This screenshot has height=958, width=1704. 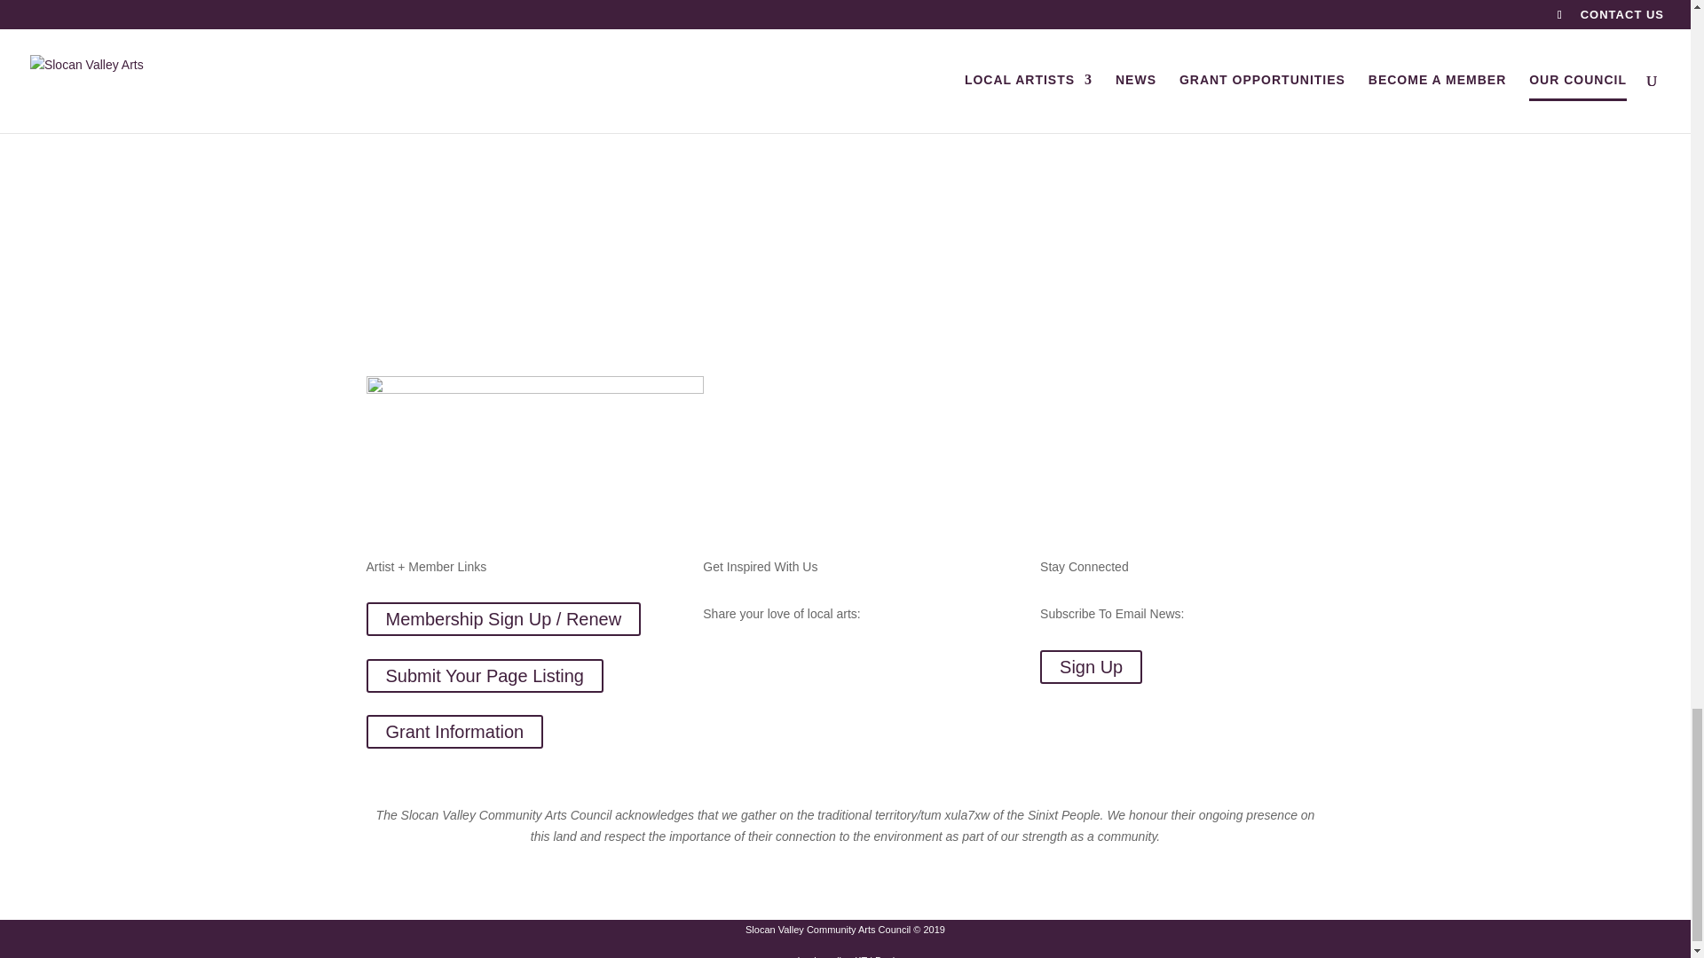 I want to click on Sign Up, so click(x=1090, y=667).